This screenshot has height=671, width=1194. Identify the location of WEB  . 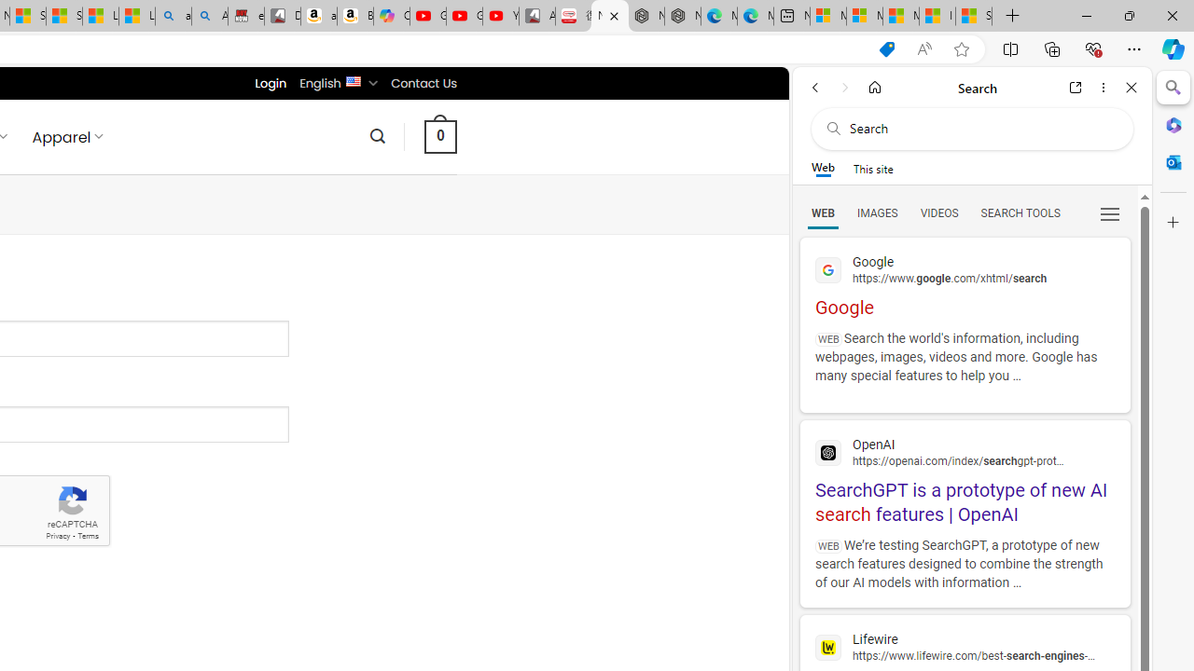
(823, 212).